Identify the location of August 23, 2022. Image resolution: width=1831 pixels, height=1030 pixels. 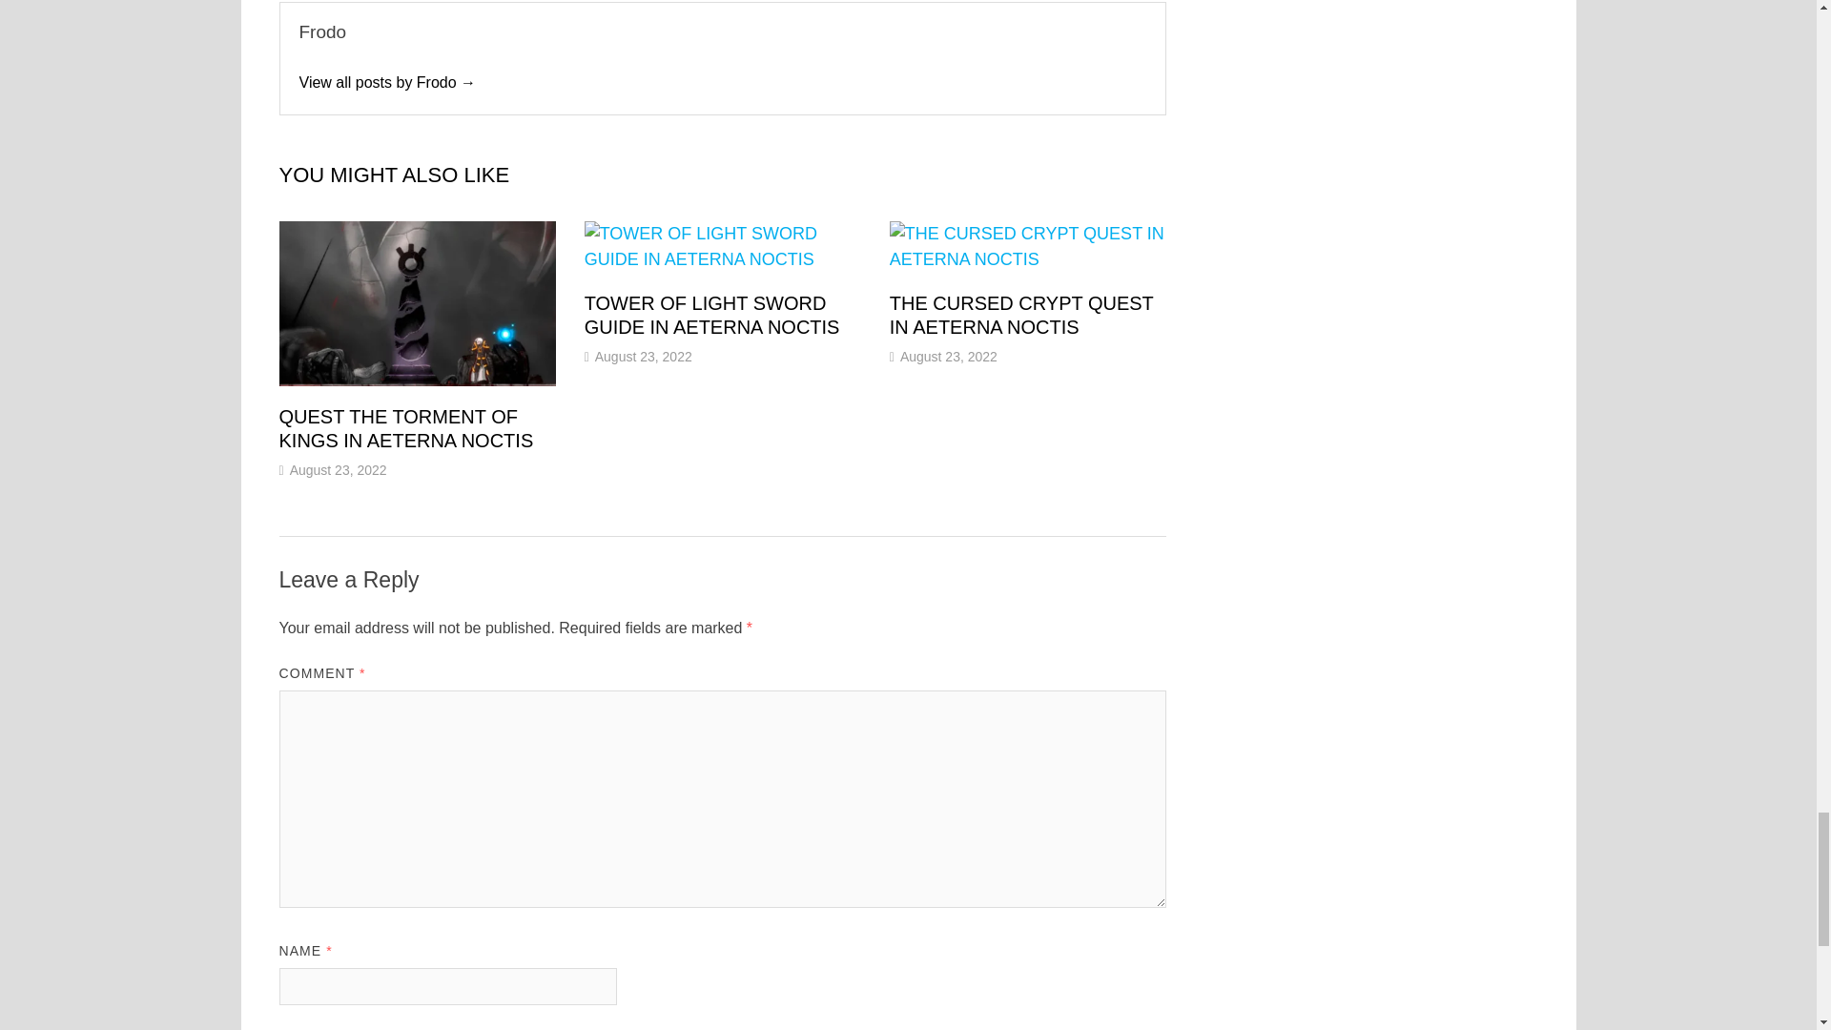
(949, 357).